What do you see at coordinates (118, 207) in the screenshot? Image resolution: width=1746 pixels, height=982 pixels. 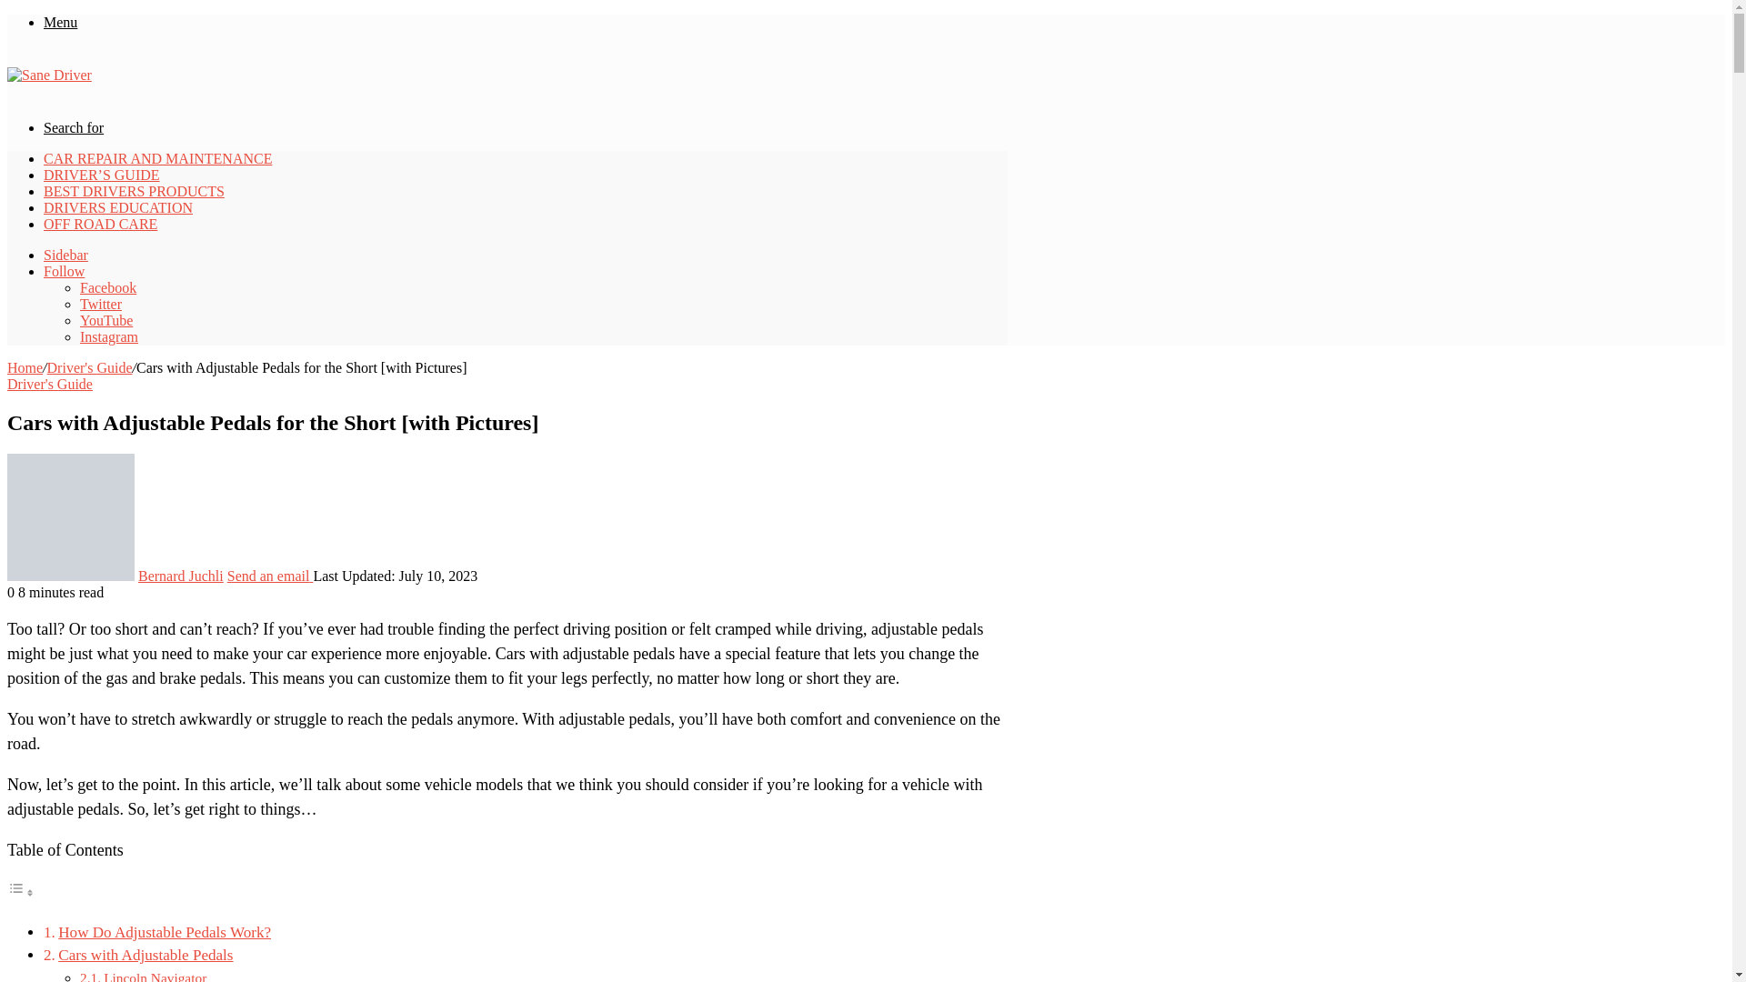 I see `DRIVERS EDUCATION` at bounding box center [118, 207].